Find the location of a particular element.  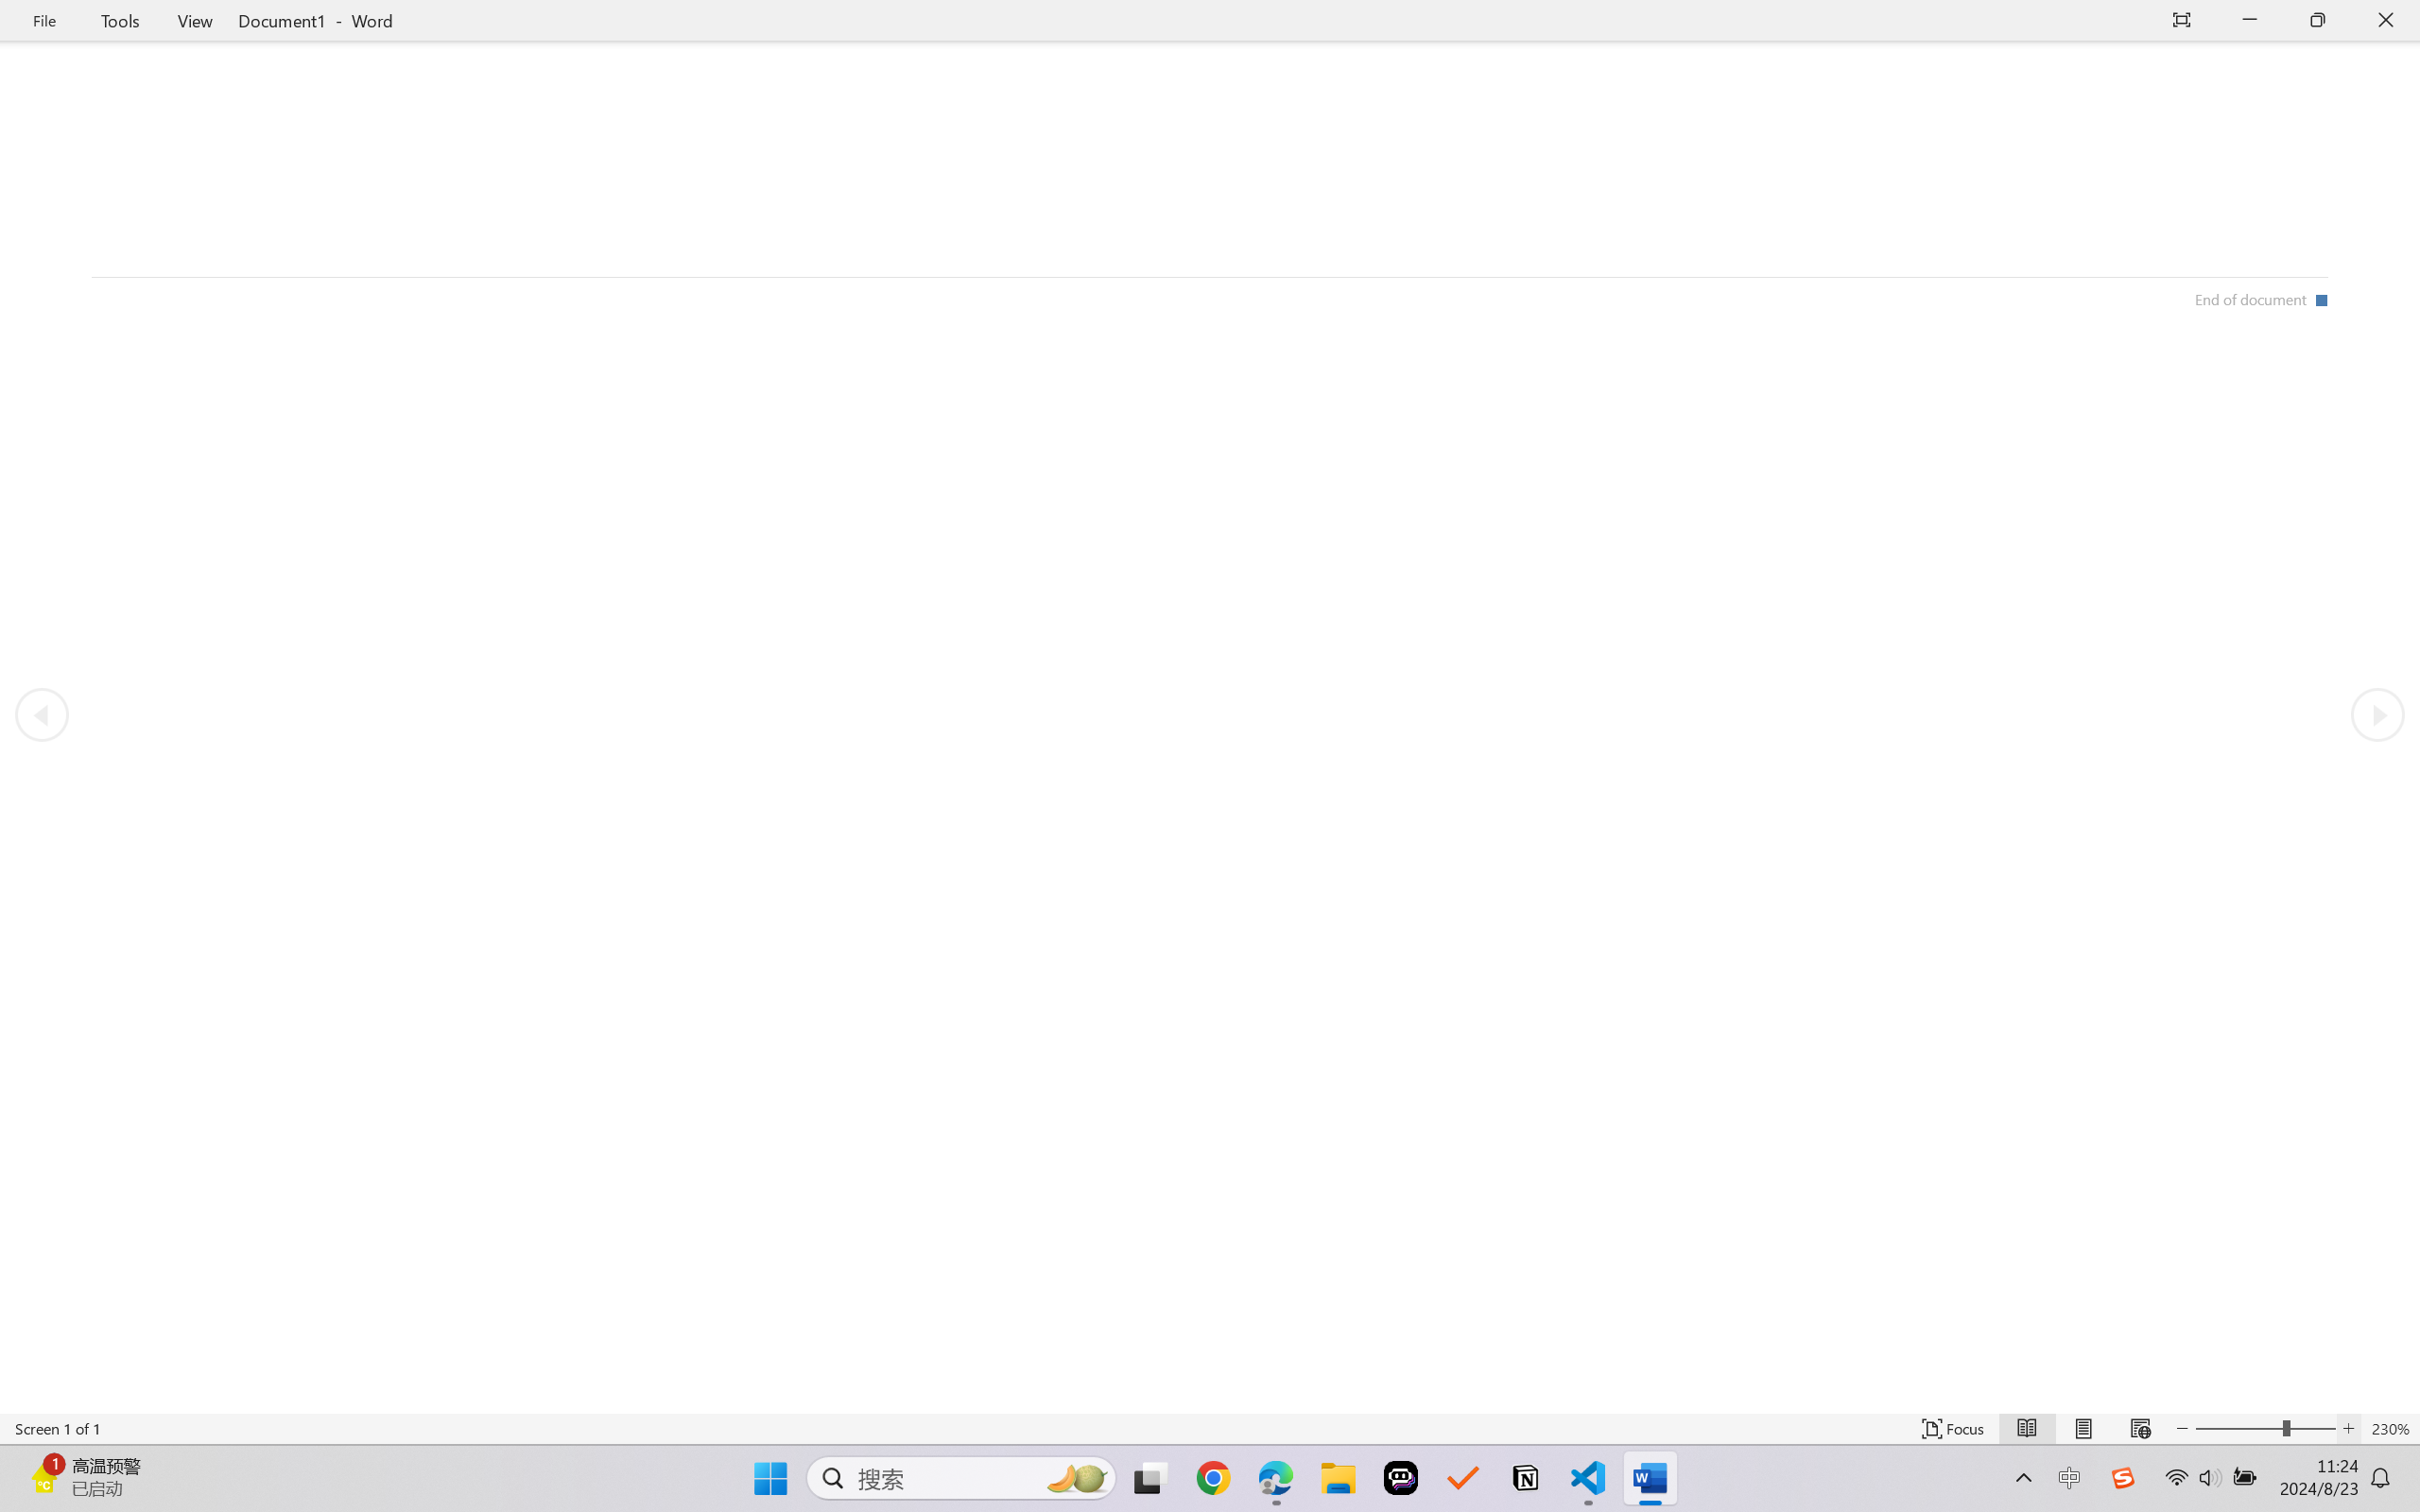

Decrease Text Size is located at coordinates (2182, 1429).